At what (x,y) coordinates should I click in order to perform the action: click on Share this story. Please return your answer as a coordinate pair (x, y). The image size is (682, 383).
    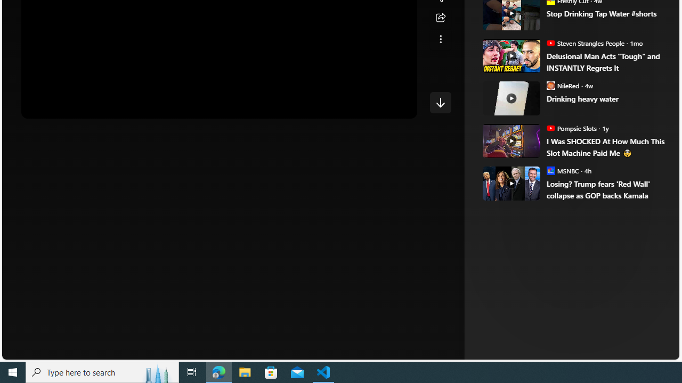
    Looking at the image, I should click on (440, 18).